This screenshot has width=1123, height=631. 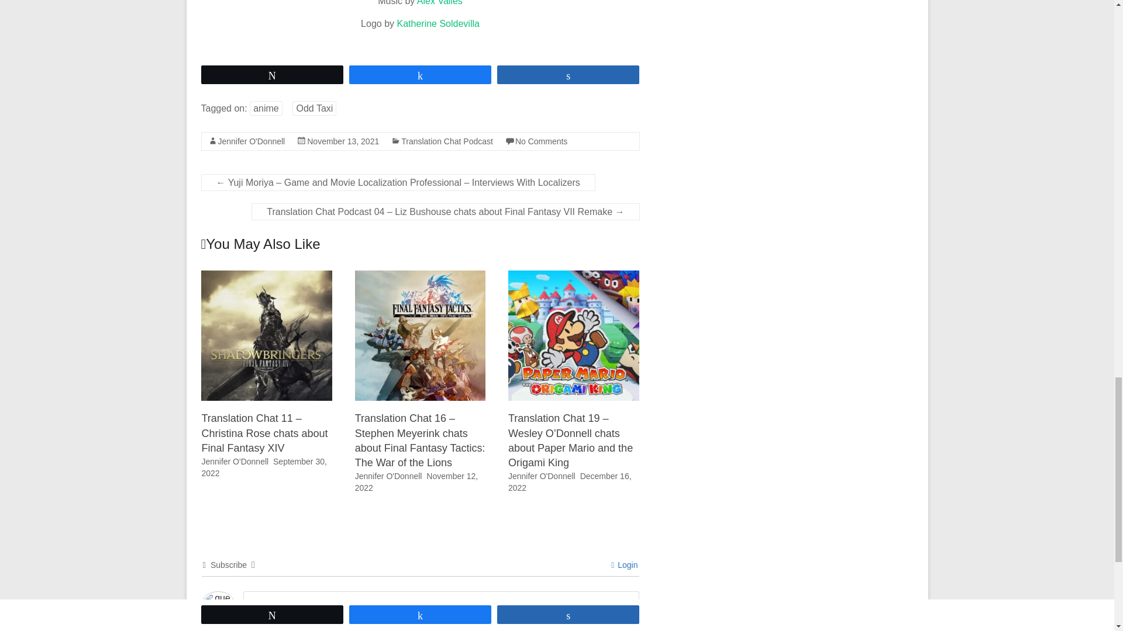 What do you see at coordinates (343, 141) in the screenshot?
I see `10:51 pm` at bounding box center [343, 141].